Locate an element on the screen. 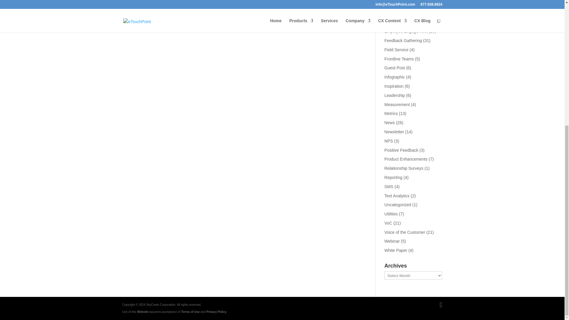  Infographic is located at coordinates (394, 77).